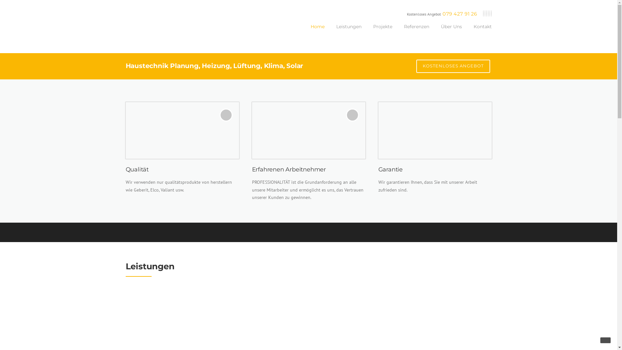  Describe the element at coordinates (148, 19) in the screenshot. I see `BL Haustechnik GmbH` at that location.